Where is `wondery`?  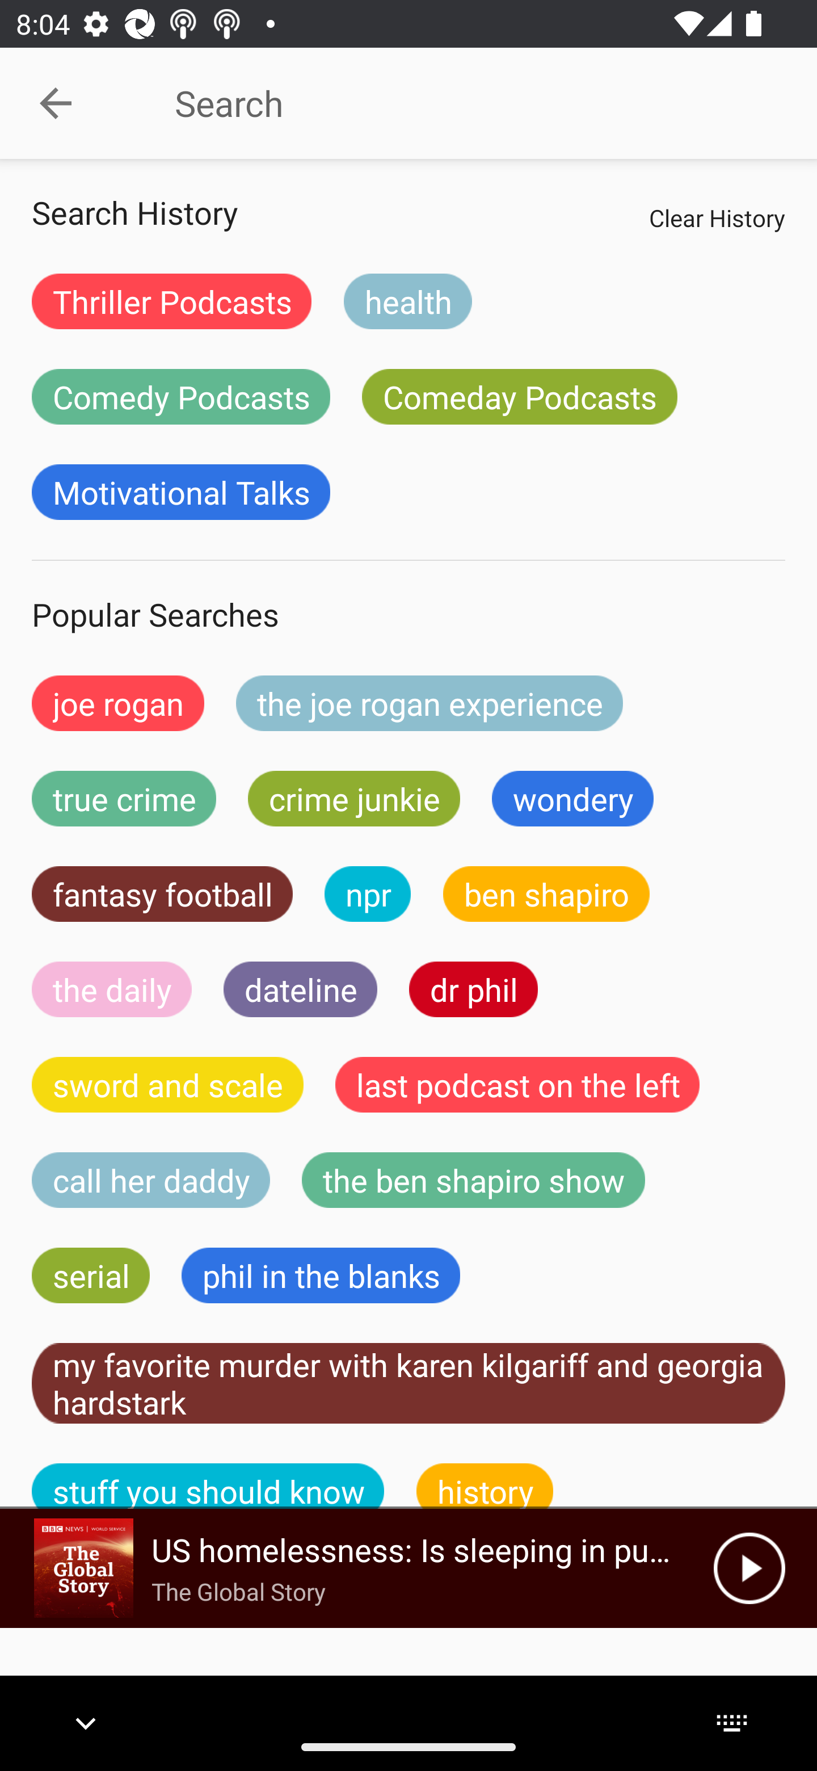 wondery is located at coordinates (573, 799).